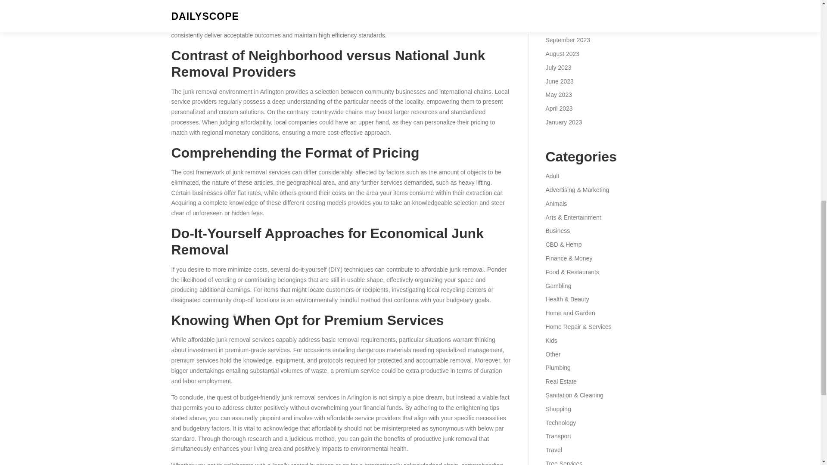 This screenshot has height=465, width=827. Describe the element at coordinates (552, 176) in the screenshot. I see `Adult` at that location.